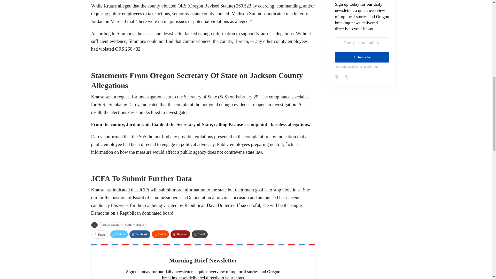 The image size is (496, 279). I want to click on Jackson County, so click(110, 225).